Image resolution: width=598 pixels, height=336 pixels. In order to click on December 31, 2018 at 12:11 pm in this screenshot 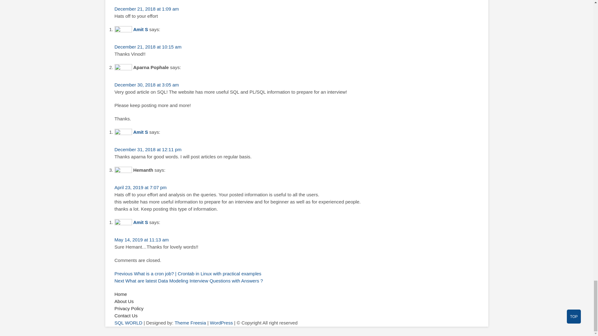, I will do `click(148, 149)`.